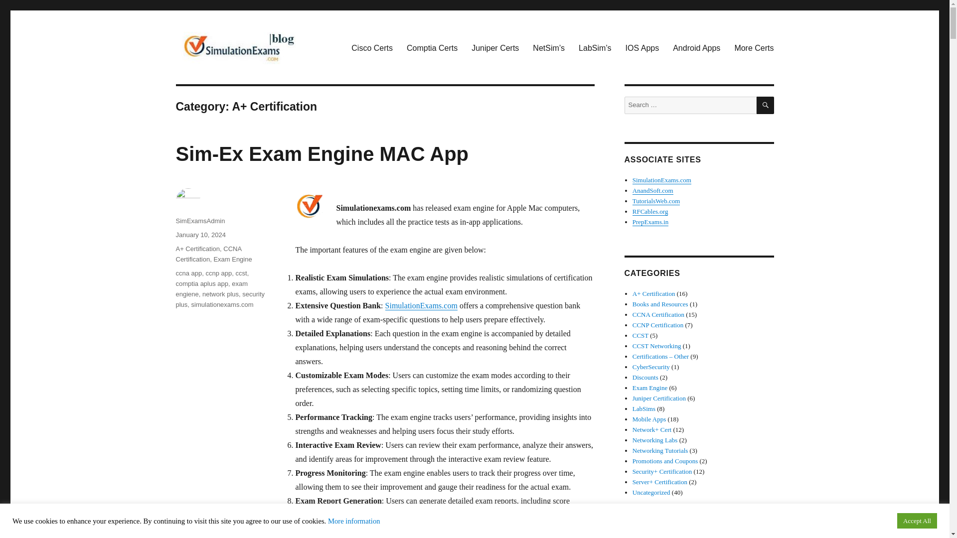 The height and width of the screenshot is (538, 957). Describe the element at coordinates (432, 48) in the screenshot. I see `Comptia Certs` at that location.